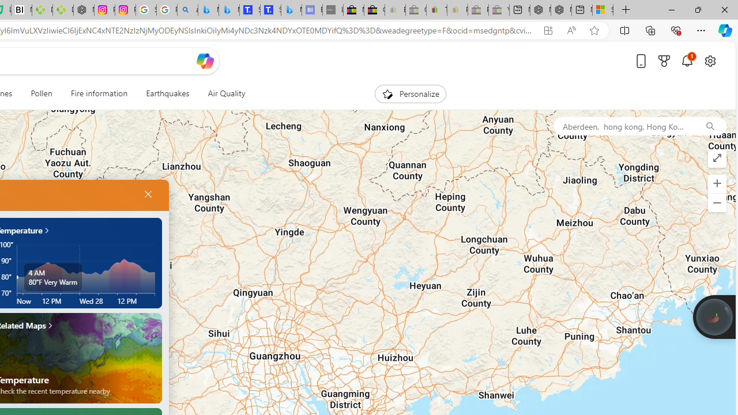 This screenshot has width=738, height=415. Describe the element at coordinates (411, 93) in the screenshot. I see `Personalize` at that location.